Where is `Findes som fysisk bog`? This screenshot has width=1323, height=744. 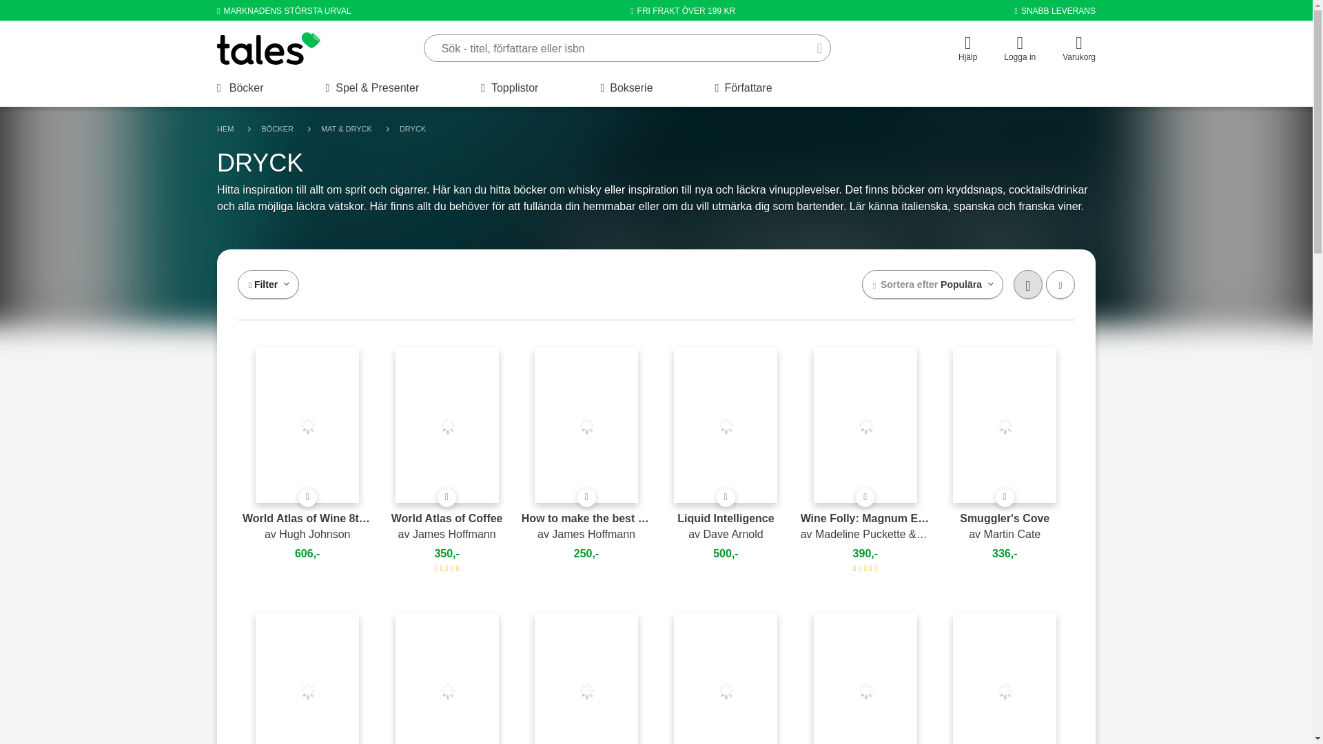
Findes som fysisk bog is located at coordinates (307, 497).